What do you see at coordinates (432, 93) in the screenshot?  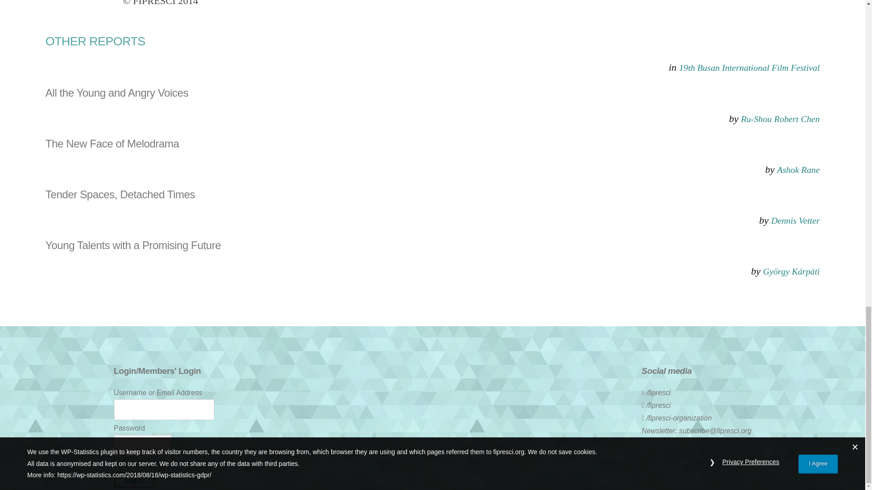 I see `All the Young and Angry Voices` at bounding box center [432, 93].